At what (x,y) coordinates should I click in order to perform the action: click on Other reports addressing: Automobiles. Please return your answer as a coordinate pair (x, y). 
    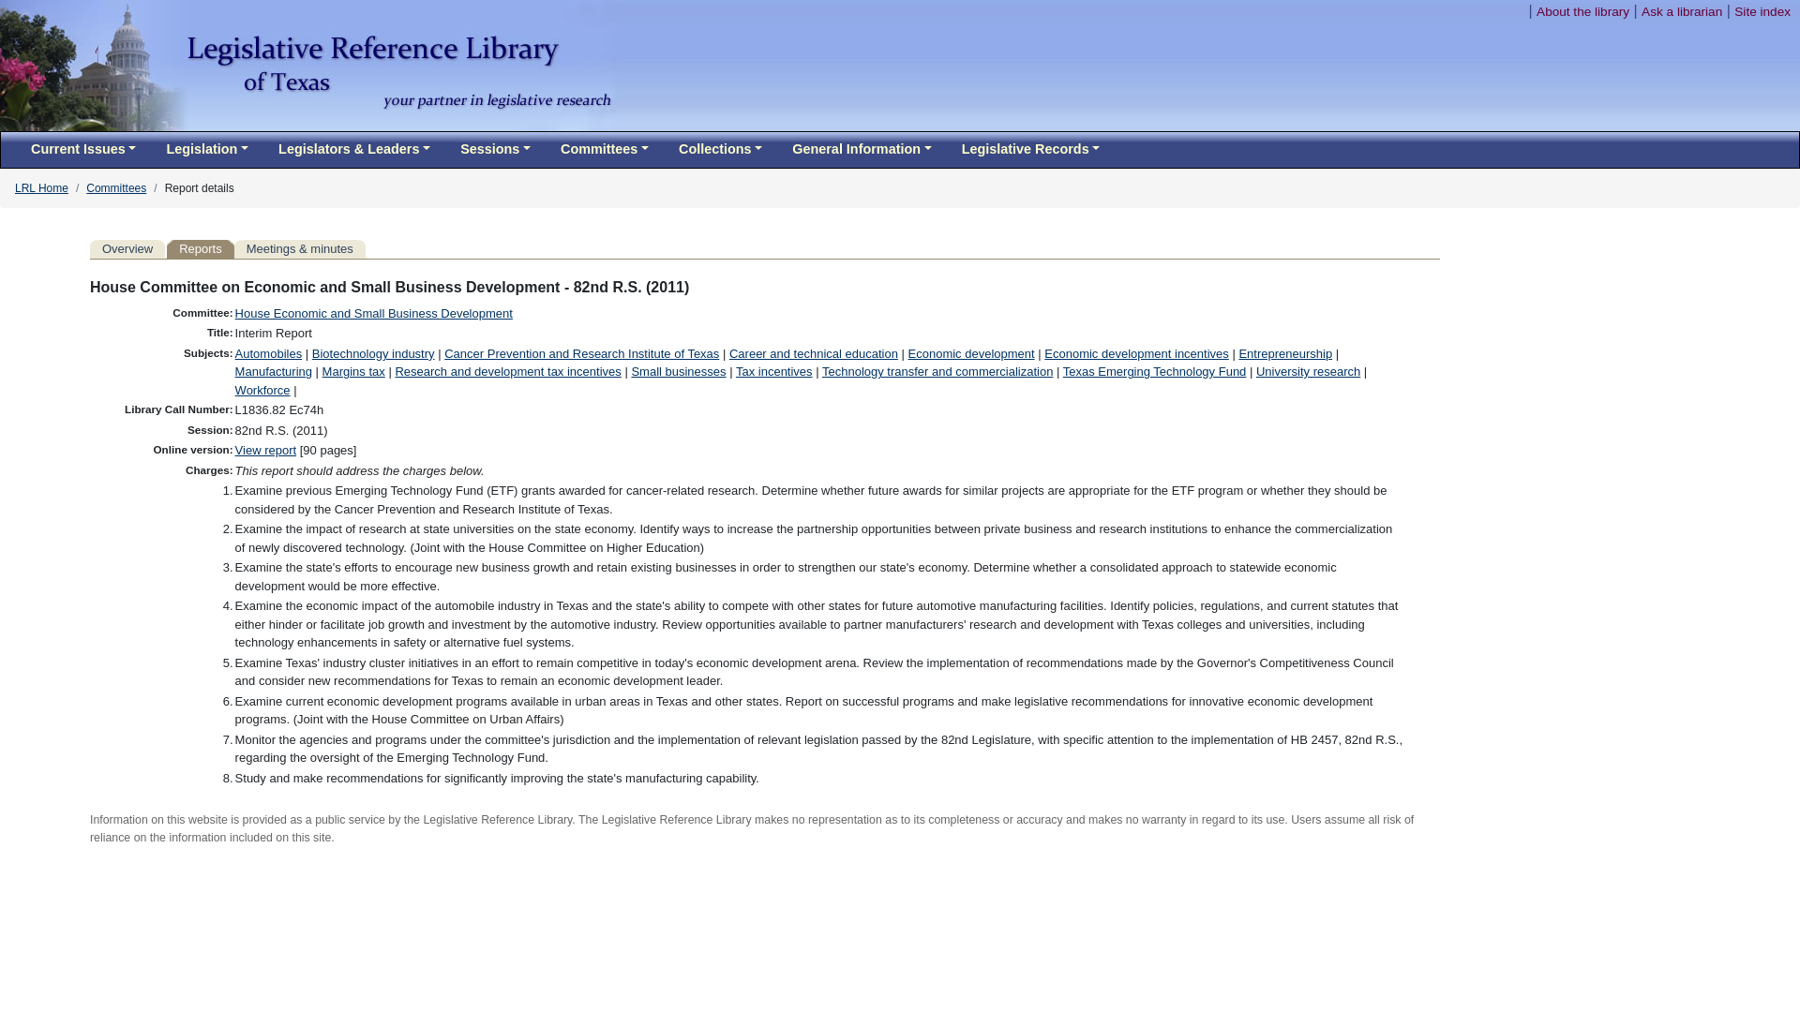
    Looking at the image, I should click on (268, 353).